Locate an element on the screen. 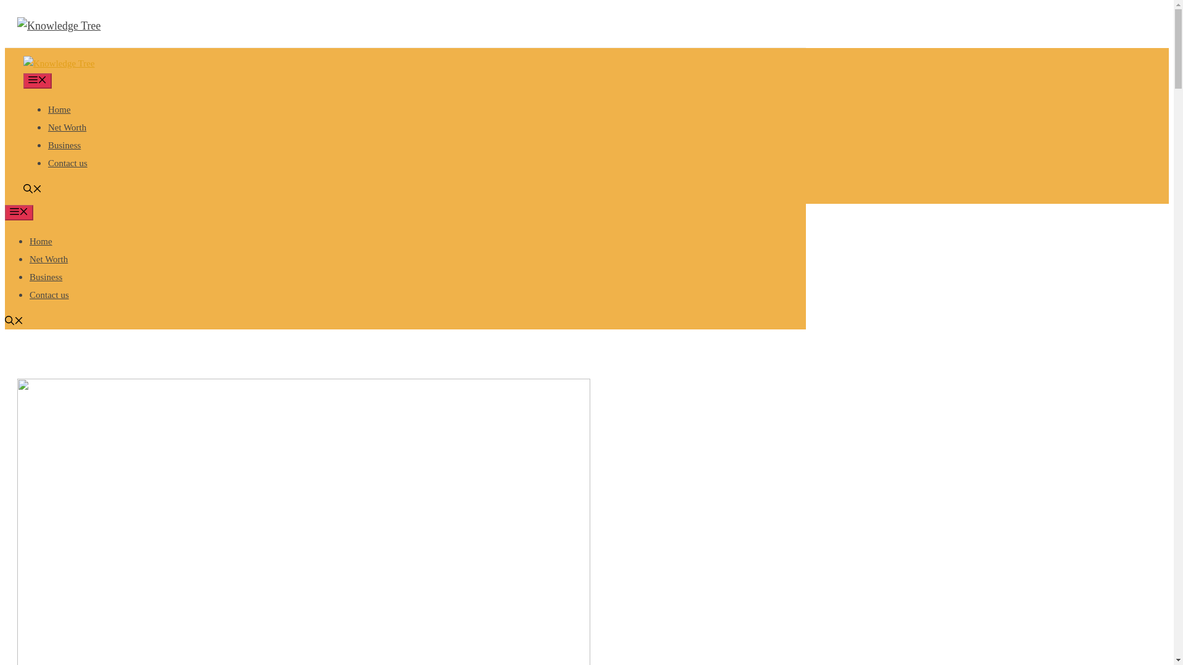 This screenshot has height=665, width=1183. Business is located at coordinates (64, 145).